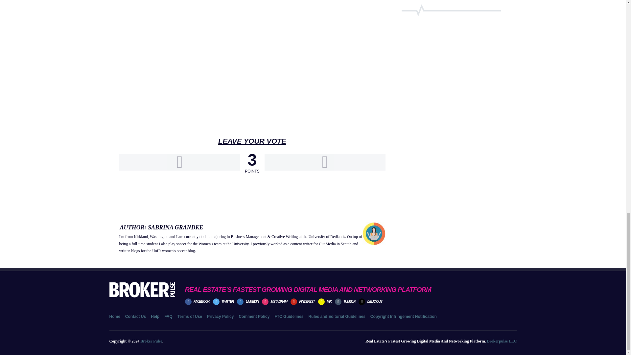 The height and width of the screenshot is (355, 631). Describe the element at coordinates (179, 162) in the screenshot. I see `Upvote` at that location.